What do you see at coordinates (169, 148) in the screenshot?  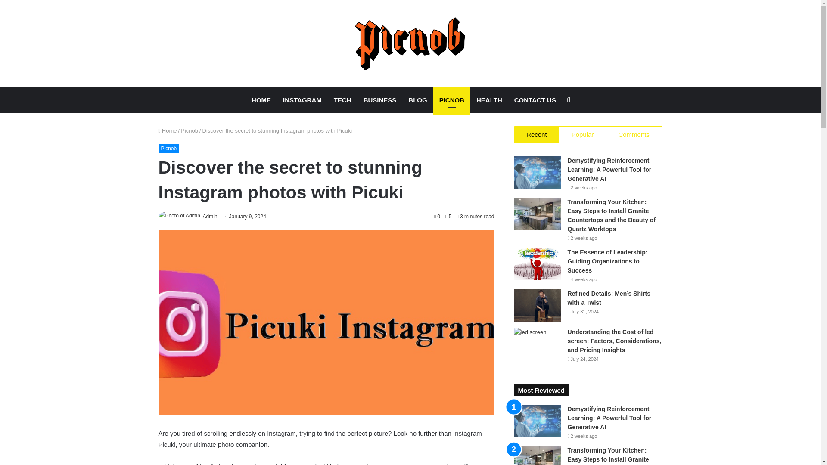 I see `Picnob` at bounding box center [169, 148].